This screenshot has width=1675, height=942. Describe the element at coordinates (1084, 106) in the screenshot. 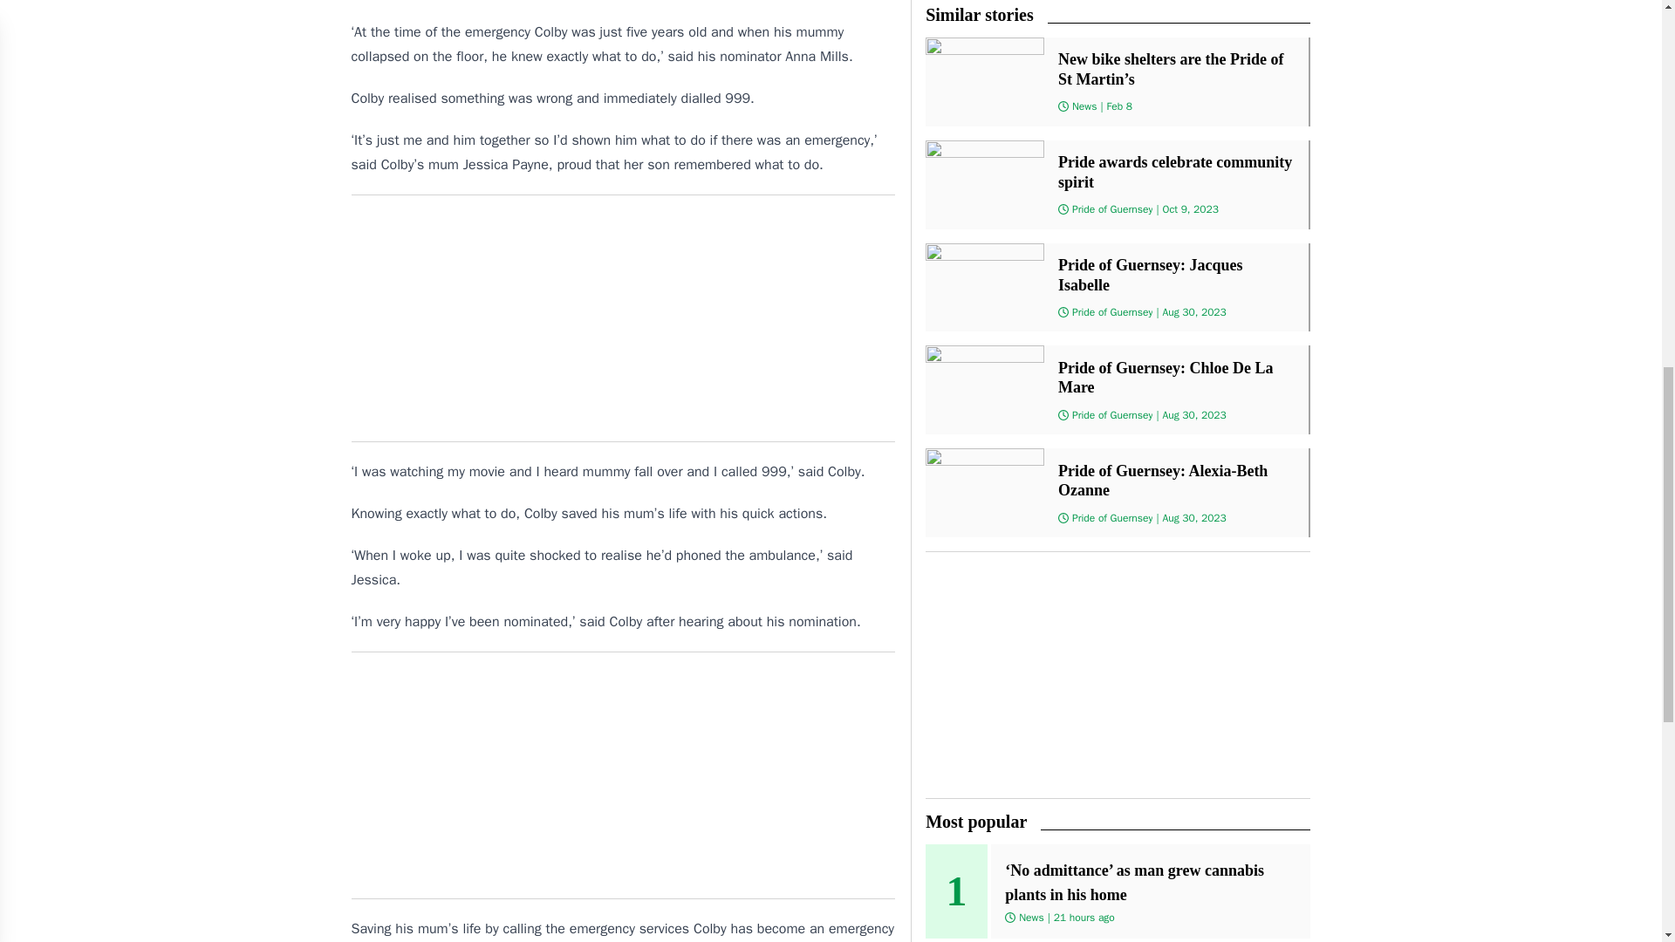

I see `News` at that location.